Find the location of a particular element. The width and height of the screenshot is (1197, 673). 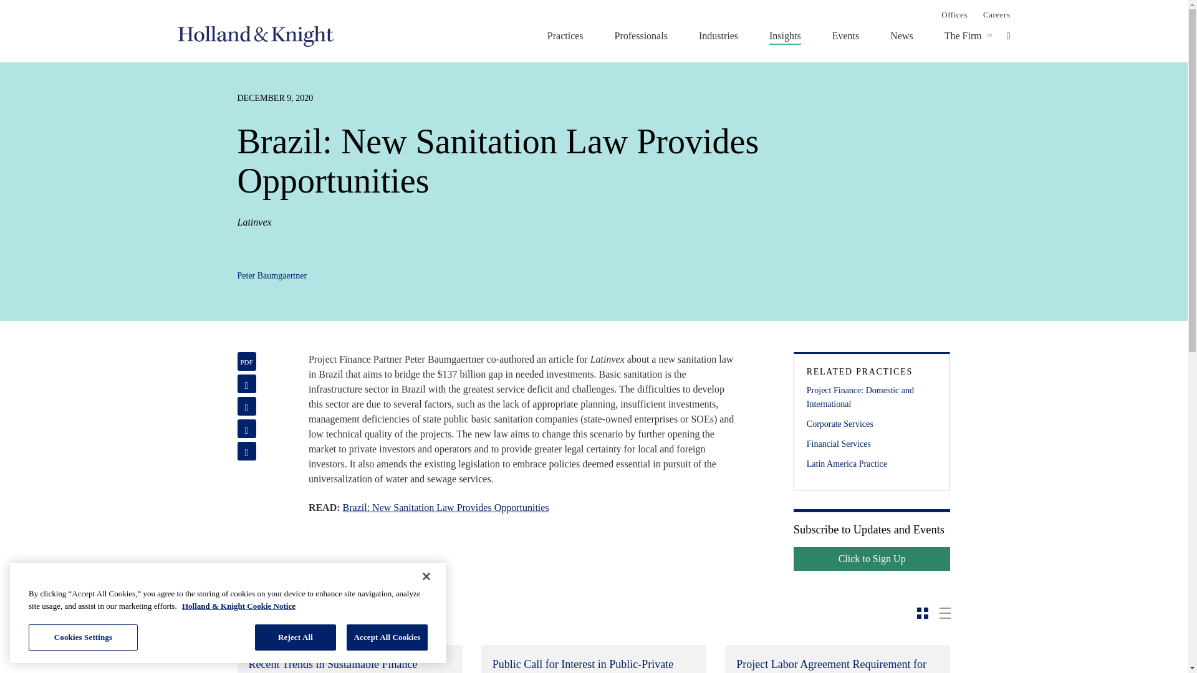

Practices is located at coordinates (565, 36).